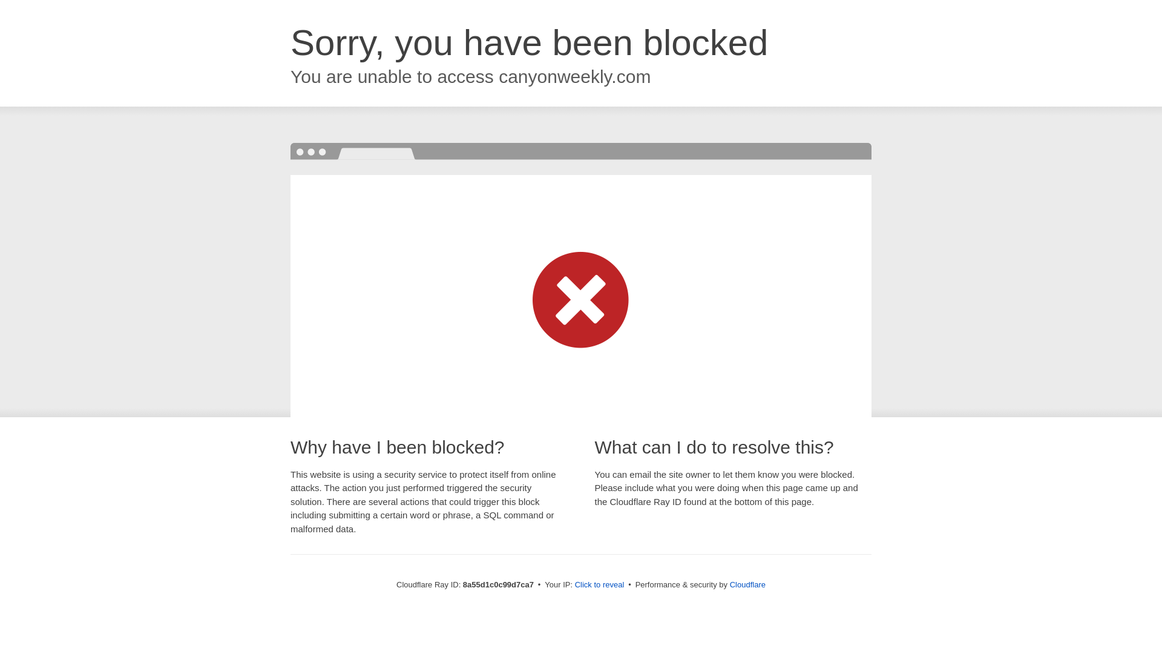 The image size is (1162, 654). What do you see at coordinates (600, 585) in the screenshot?
I see `Click to reveal` at bounding box center [600, 585].